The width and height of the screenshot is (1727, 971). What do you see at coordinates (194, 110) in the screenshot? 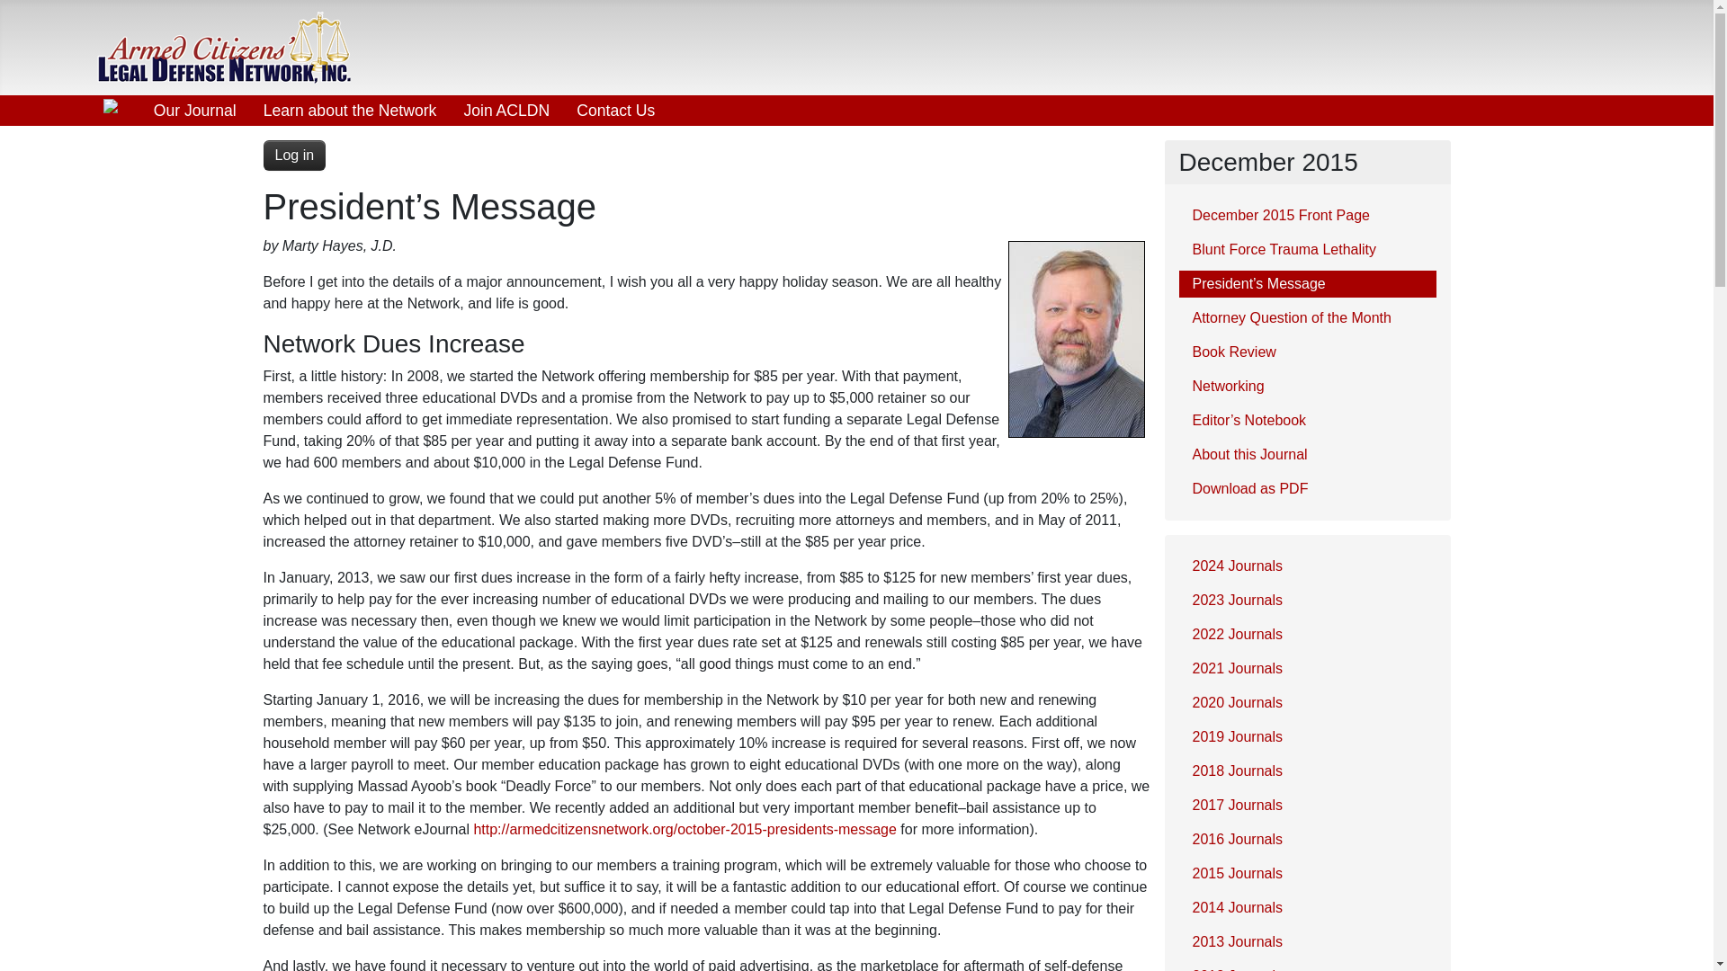
I see `Our Journal` at bounding box center [194, 110].